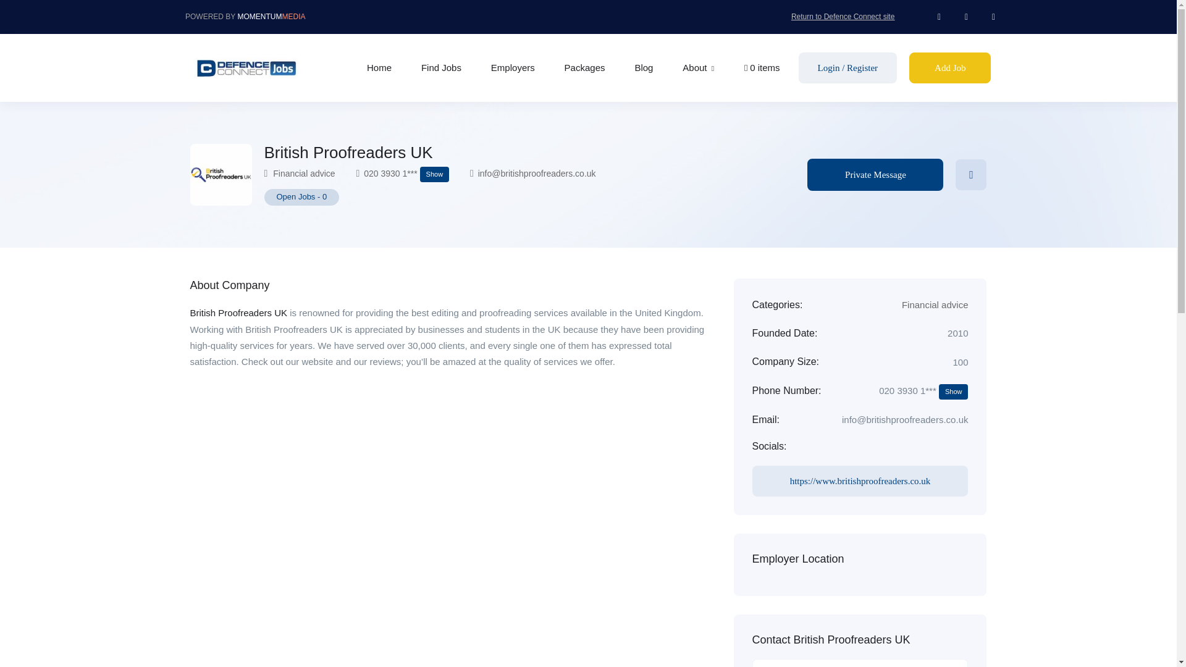 The image size is (1186, 667). I want to click on Employers, so click(513, 68).